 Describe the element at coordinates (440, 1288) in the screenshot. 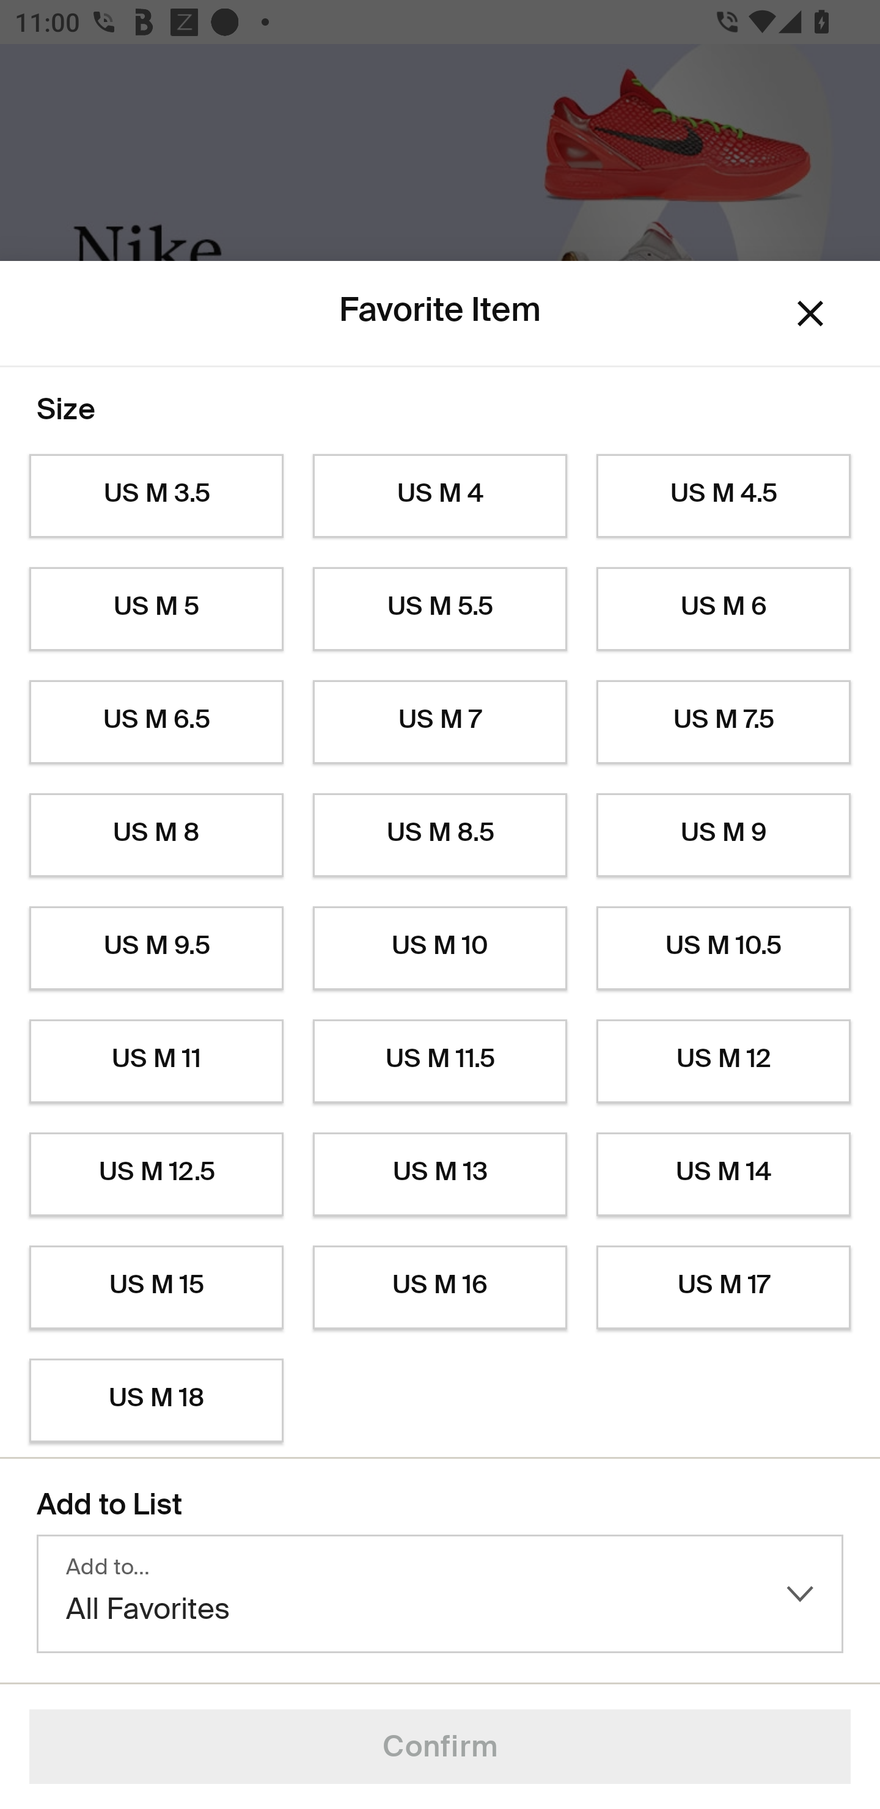

I see `US M 16` at that location.